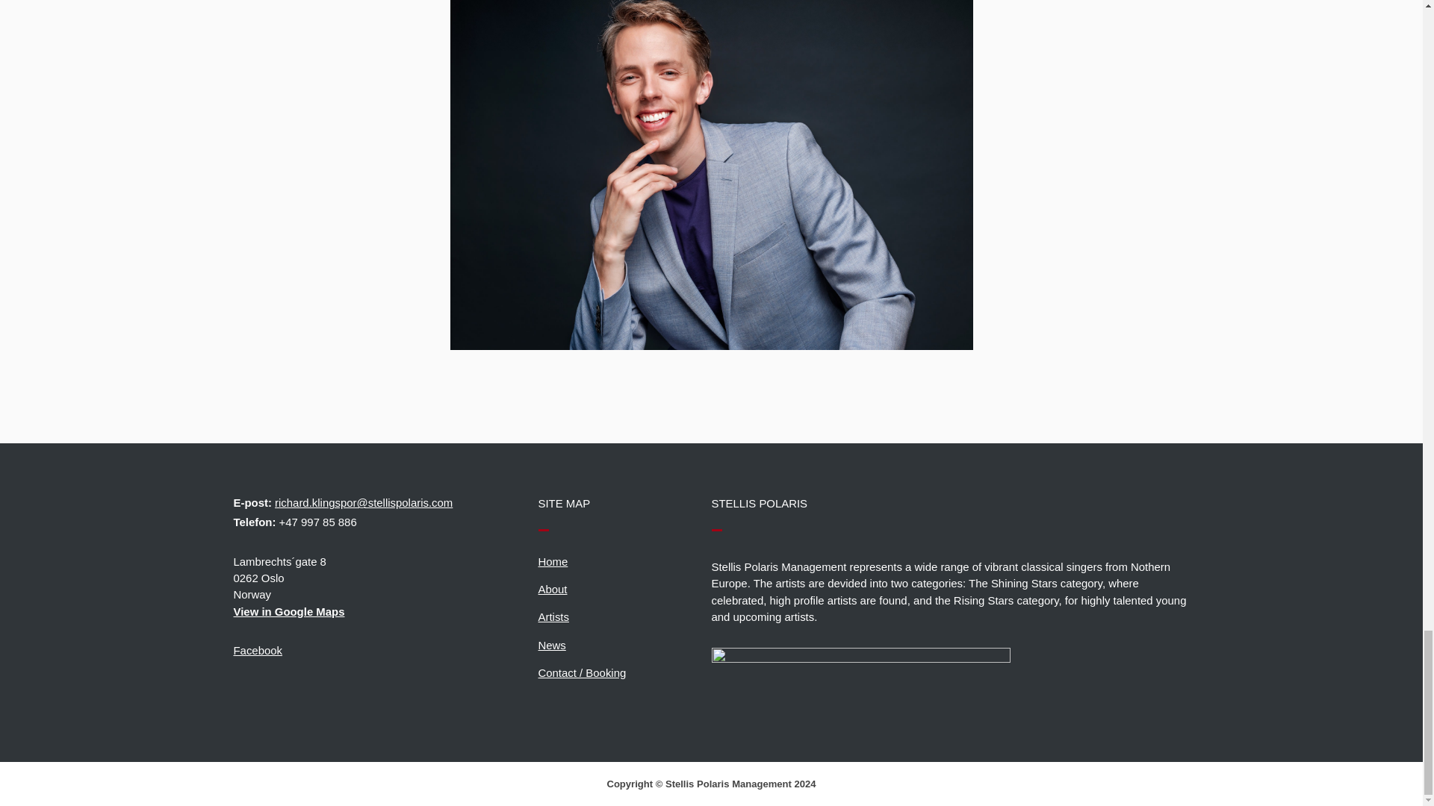 This screenshot has height=806, width=1434. I want to click on Artists, so click(553, 616).